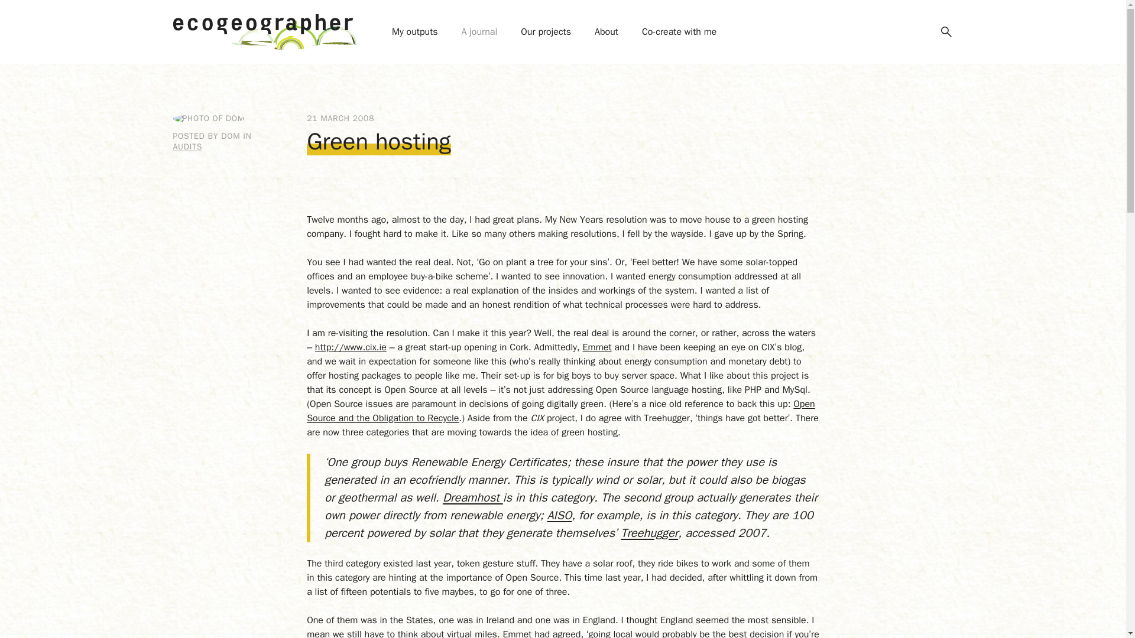  I want to click on Emmet, so click(597, 347).